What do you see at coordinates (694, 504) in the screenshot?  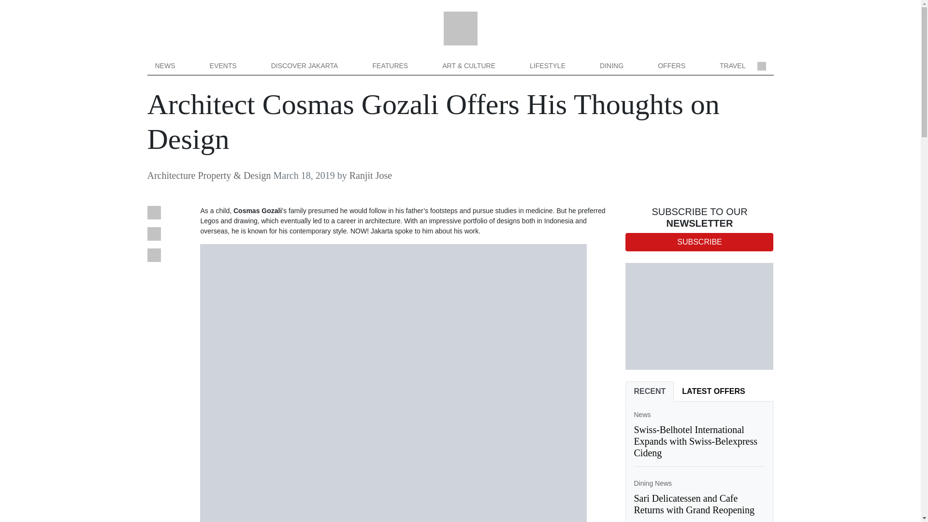 I see `Sari Delicatessen and Cafe Returns with Grand Reopening` at bounding box center [694, 504].